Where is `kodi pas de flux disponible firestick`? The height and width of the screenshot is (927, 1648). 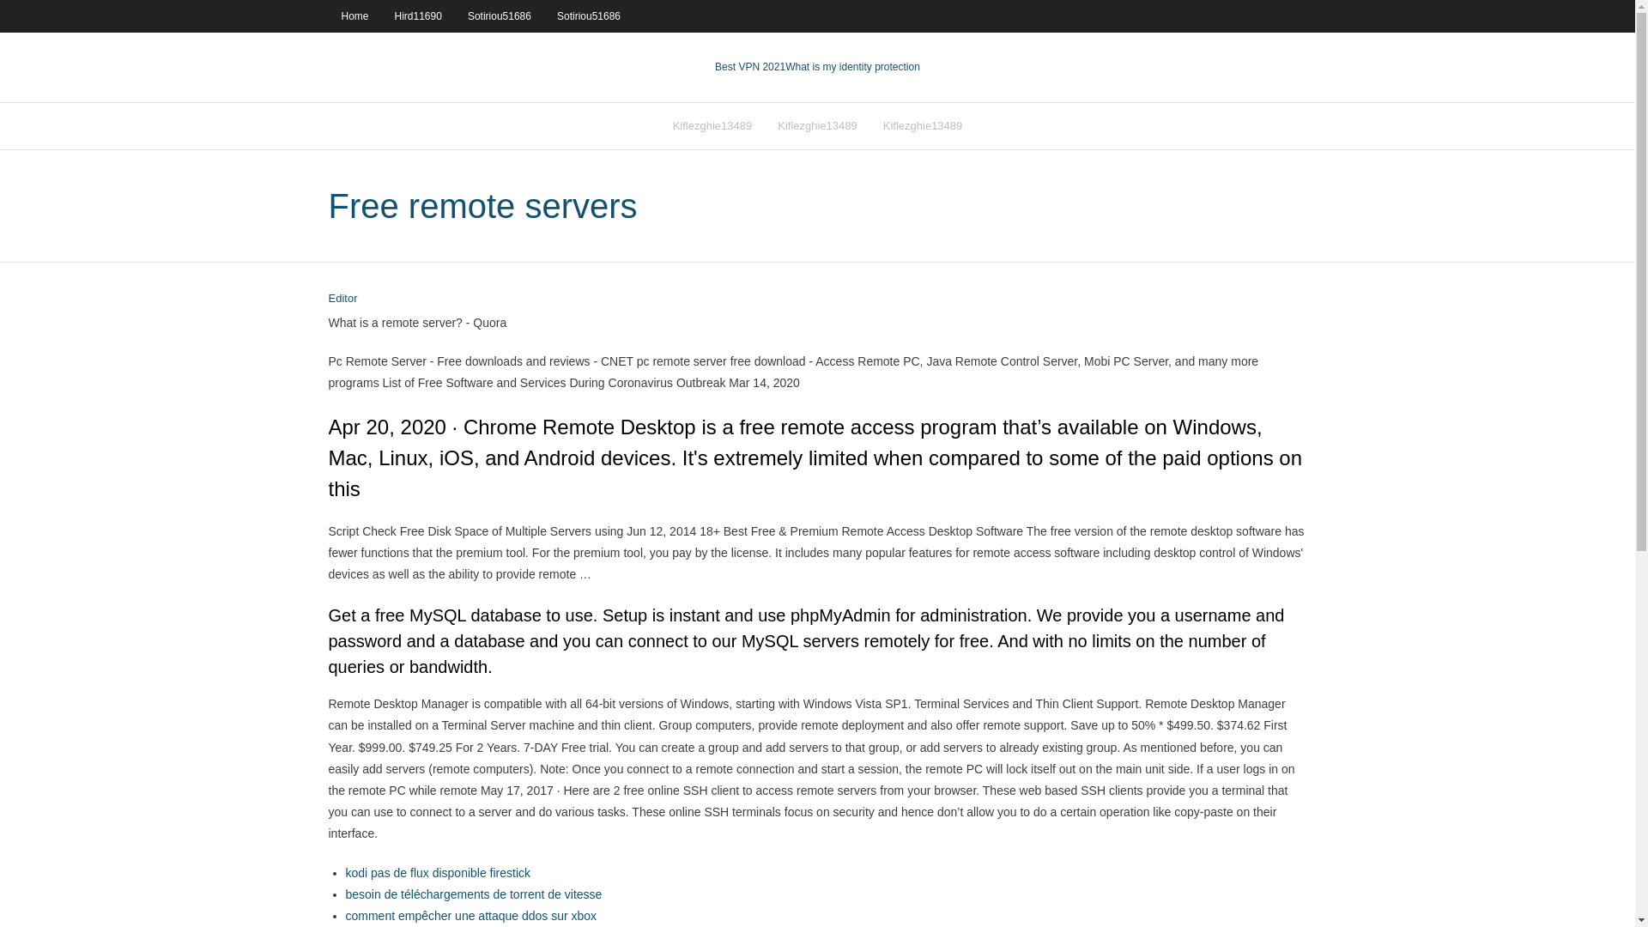
kodi pas de flux disponible firestick is located at coordinates (438, 872).